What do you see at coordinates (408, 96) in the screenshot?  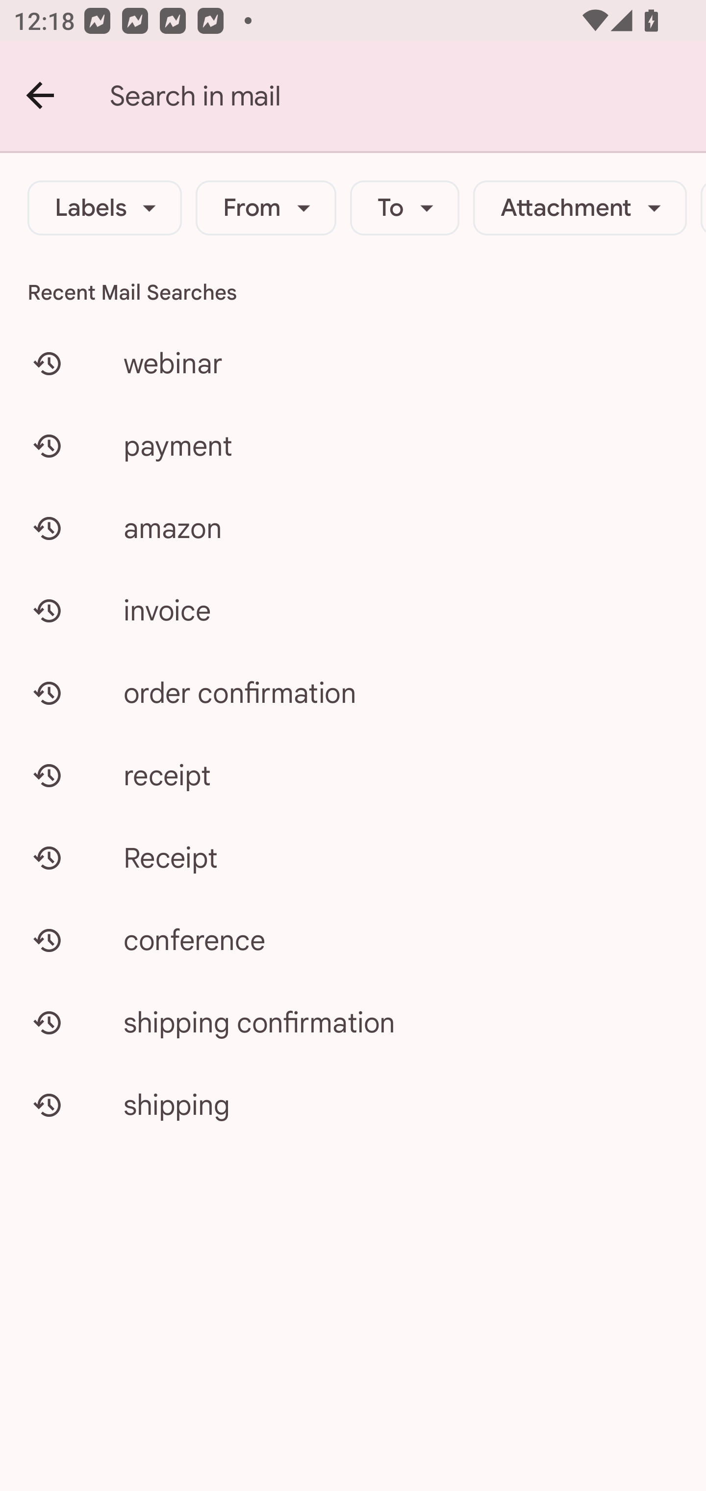 I see `Search in mail` at bounding box center [408, 96].